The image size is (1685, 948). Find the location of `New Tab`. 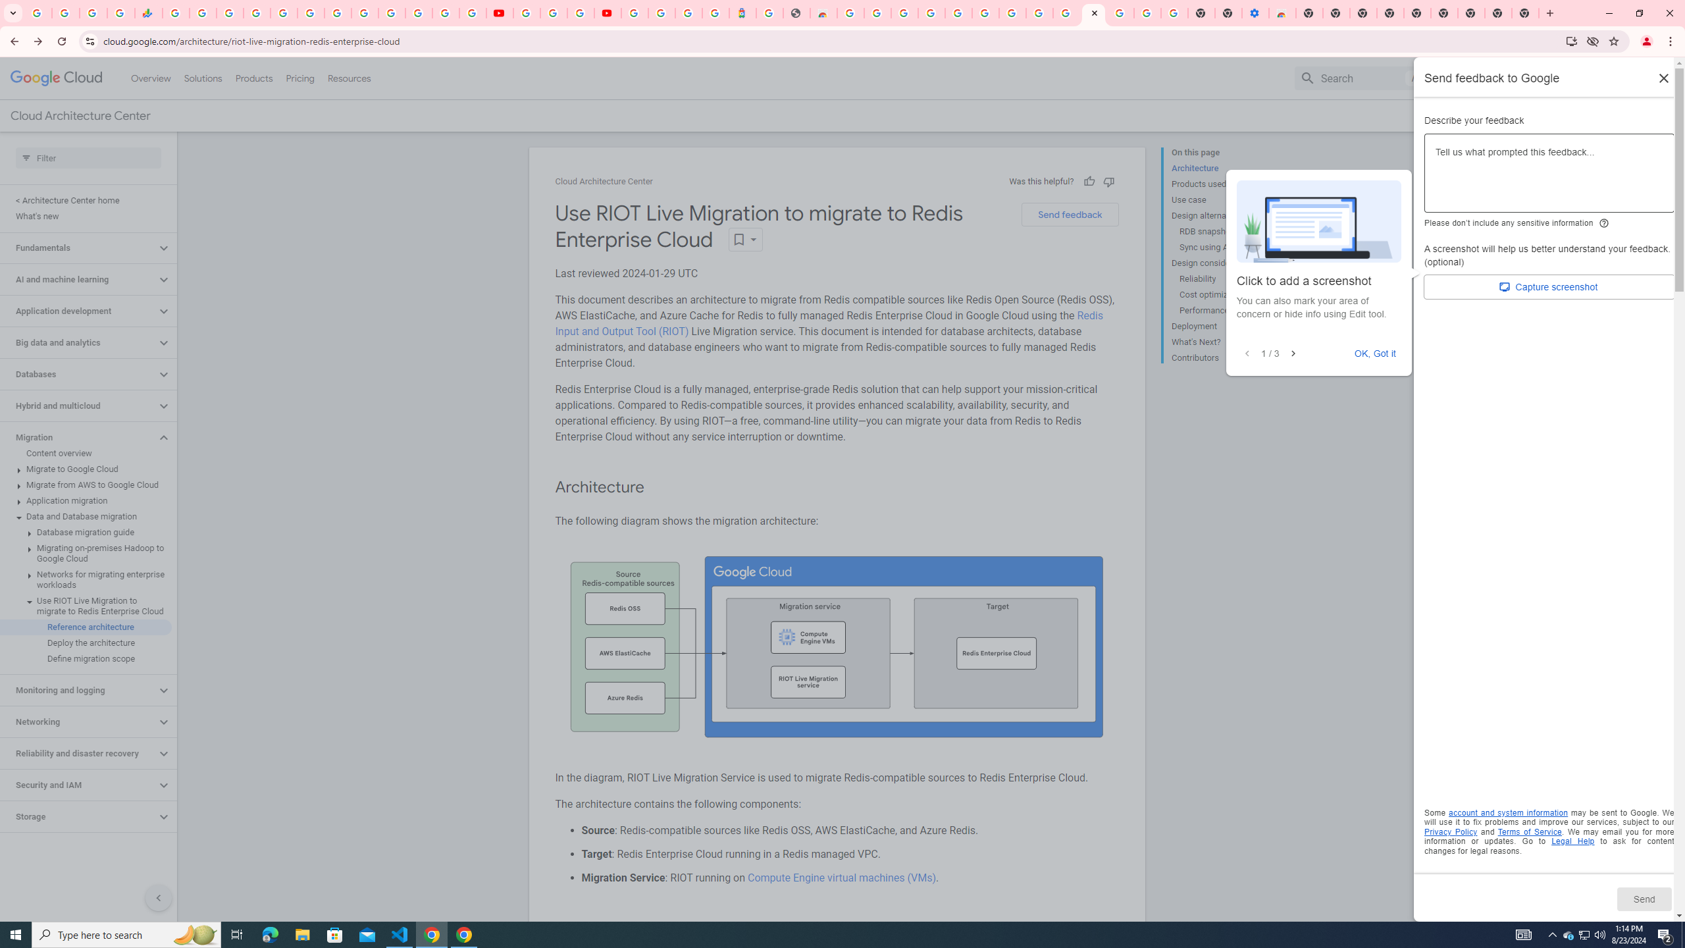

New Tab is located at coordinates (1526, 13).